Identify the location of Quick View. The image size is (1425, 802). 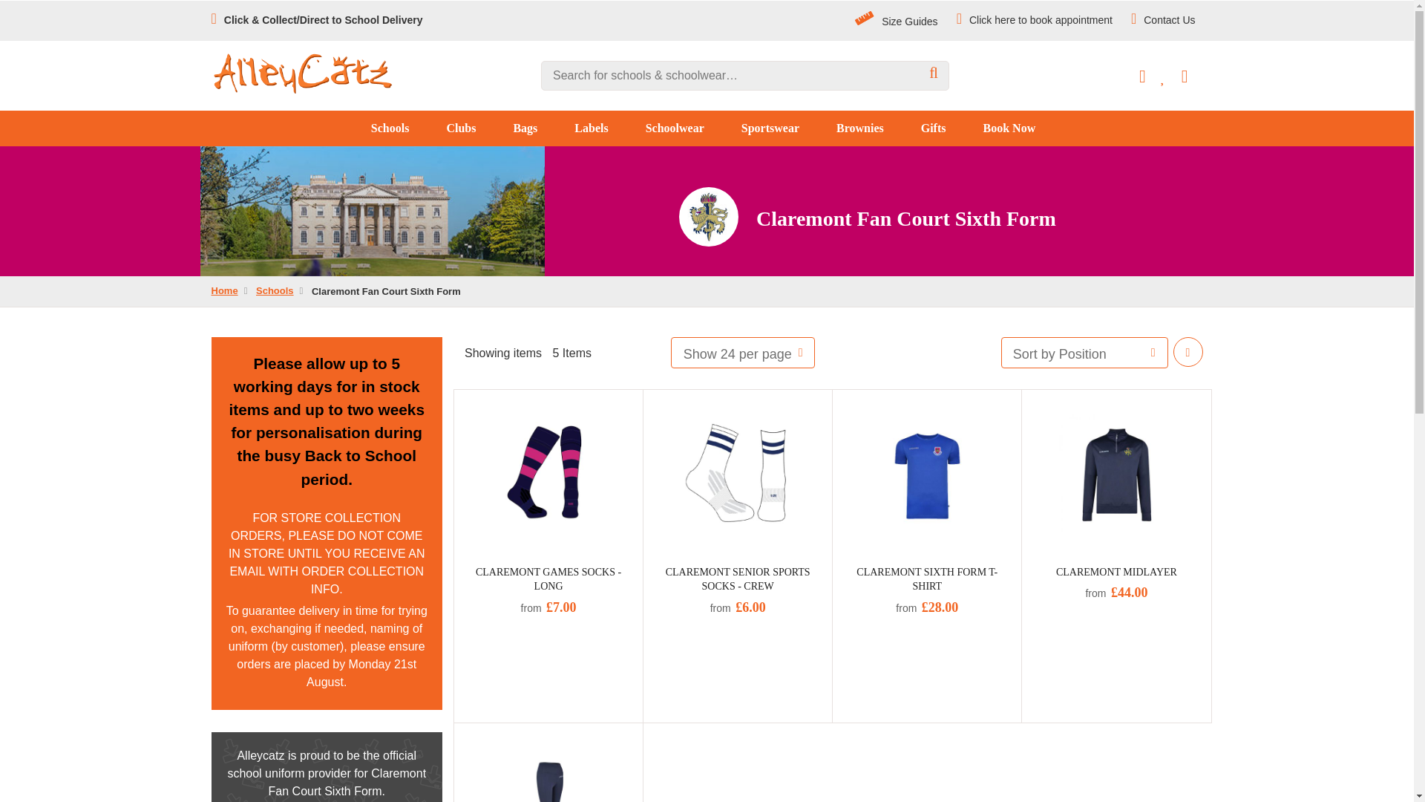
(475, 402).